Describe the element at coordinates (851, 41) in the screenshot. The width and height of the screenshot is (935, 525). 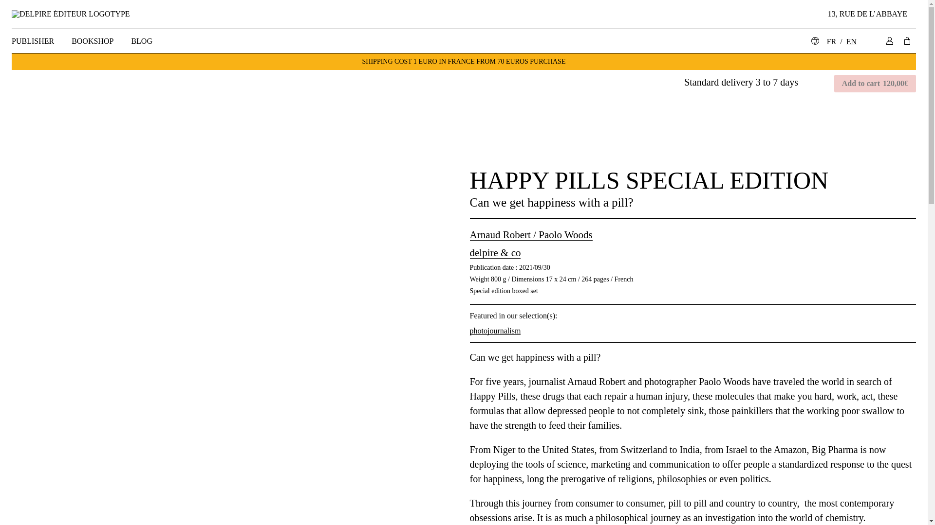
I see `EN` at that location.